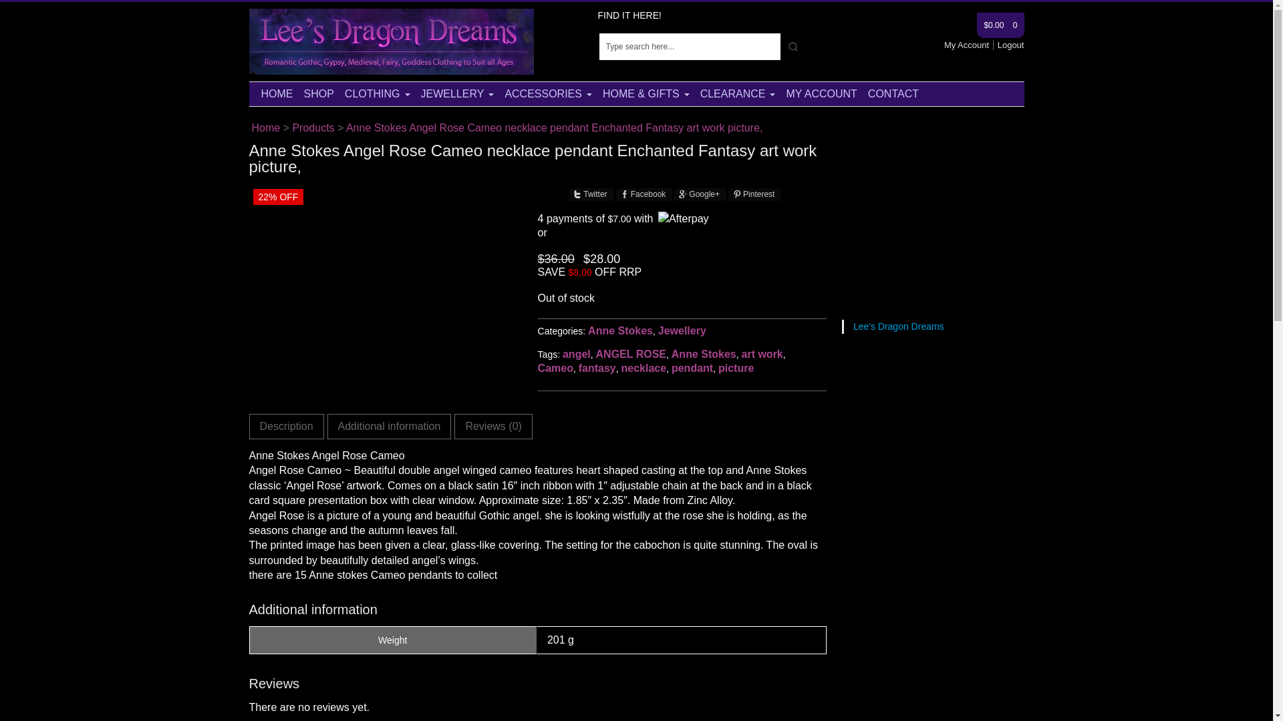 This screenshot has width=1283, height=721. Describe the element at coordinates (969, 45) in the screenshot. I see `My Account` at that location.